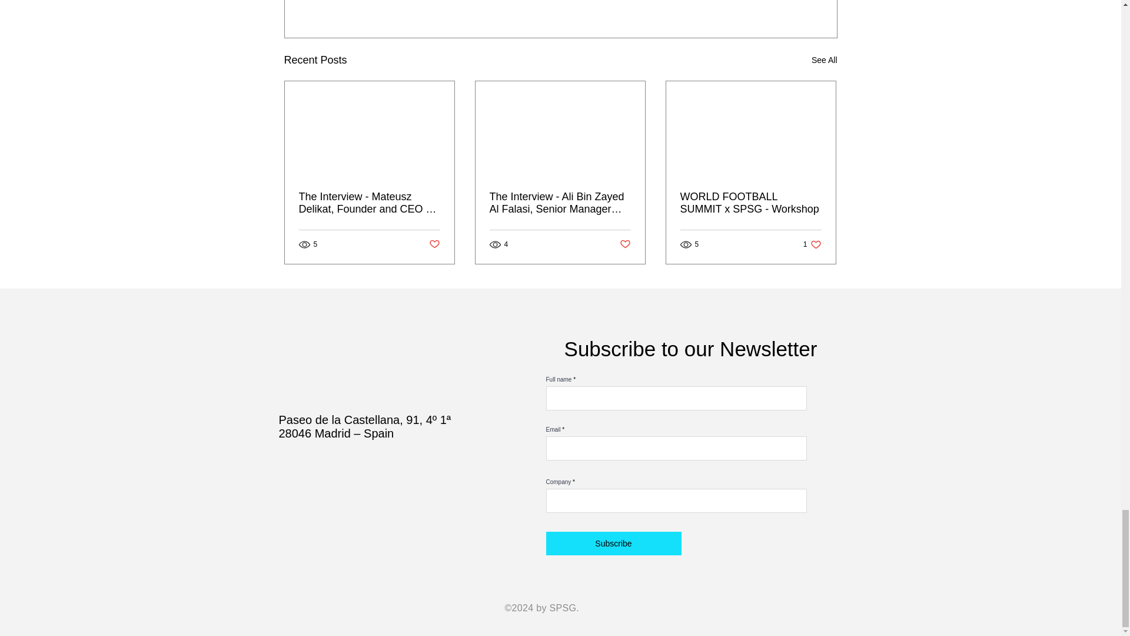 The width and height of the screenshot is (1130, 636). What do you see at coordinates (772, 1) in the screenshot?
I see `Post not marked as liked` at bounding box center [772, 1].